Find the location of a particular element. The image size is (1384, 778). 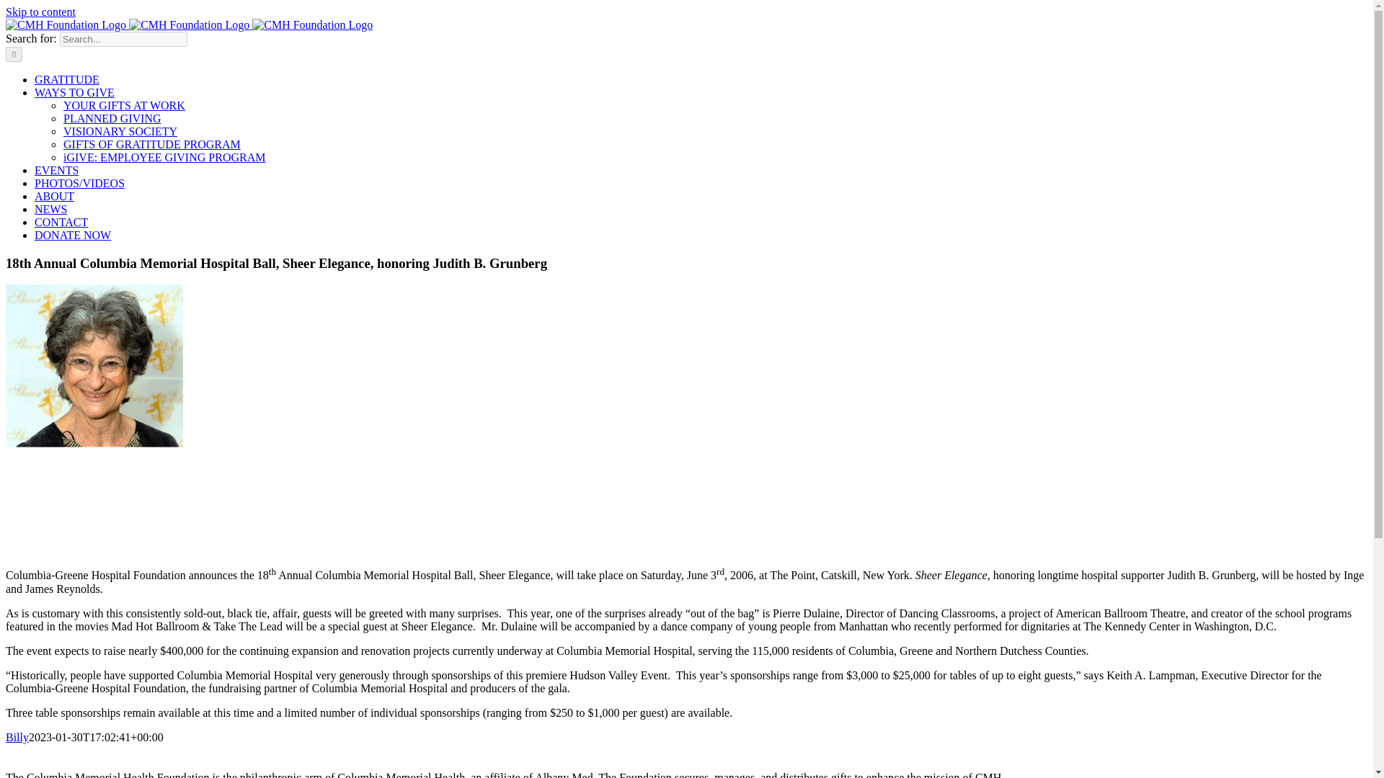

NEWS is located at coordinates (50, 209).